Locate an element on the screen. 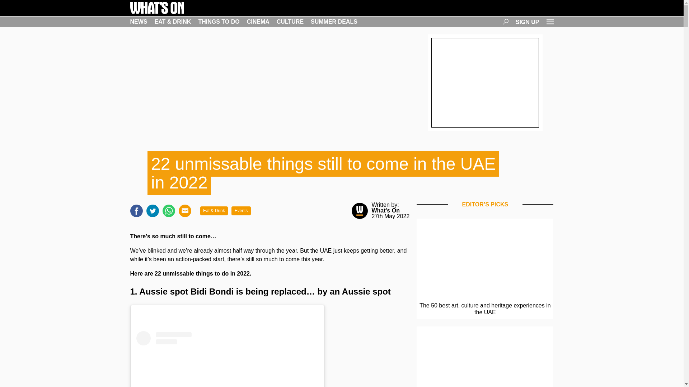 This screenshot has height=387, width=689. SIGN UP is located at coordinates (528, 21).